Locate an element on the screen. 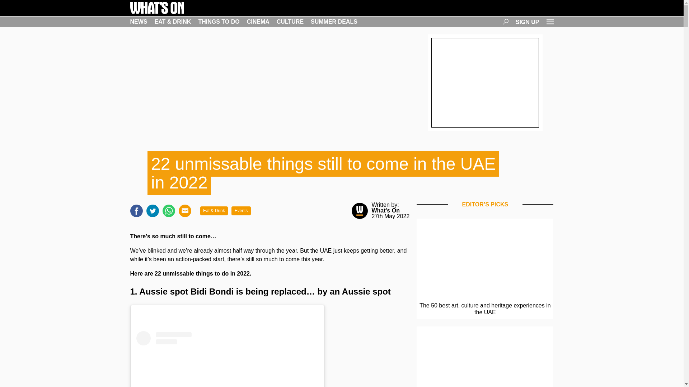 This screenshot has height=387, width=689. SIGN UP is located at coordinates (528, 21).